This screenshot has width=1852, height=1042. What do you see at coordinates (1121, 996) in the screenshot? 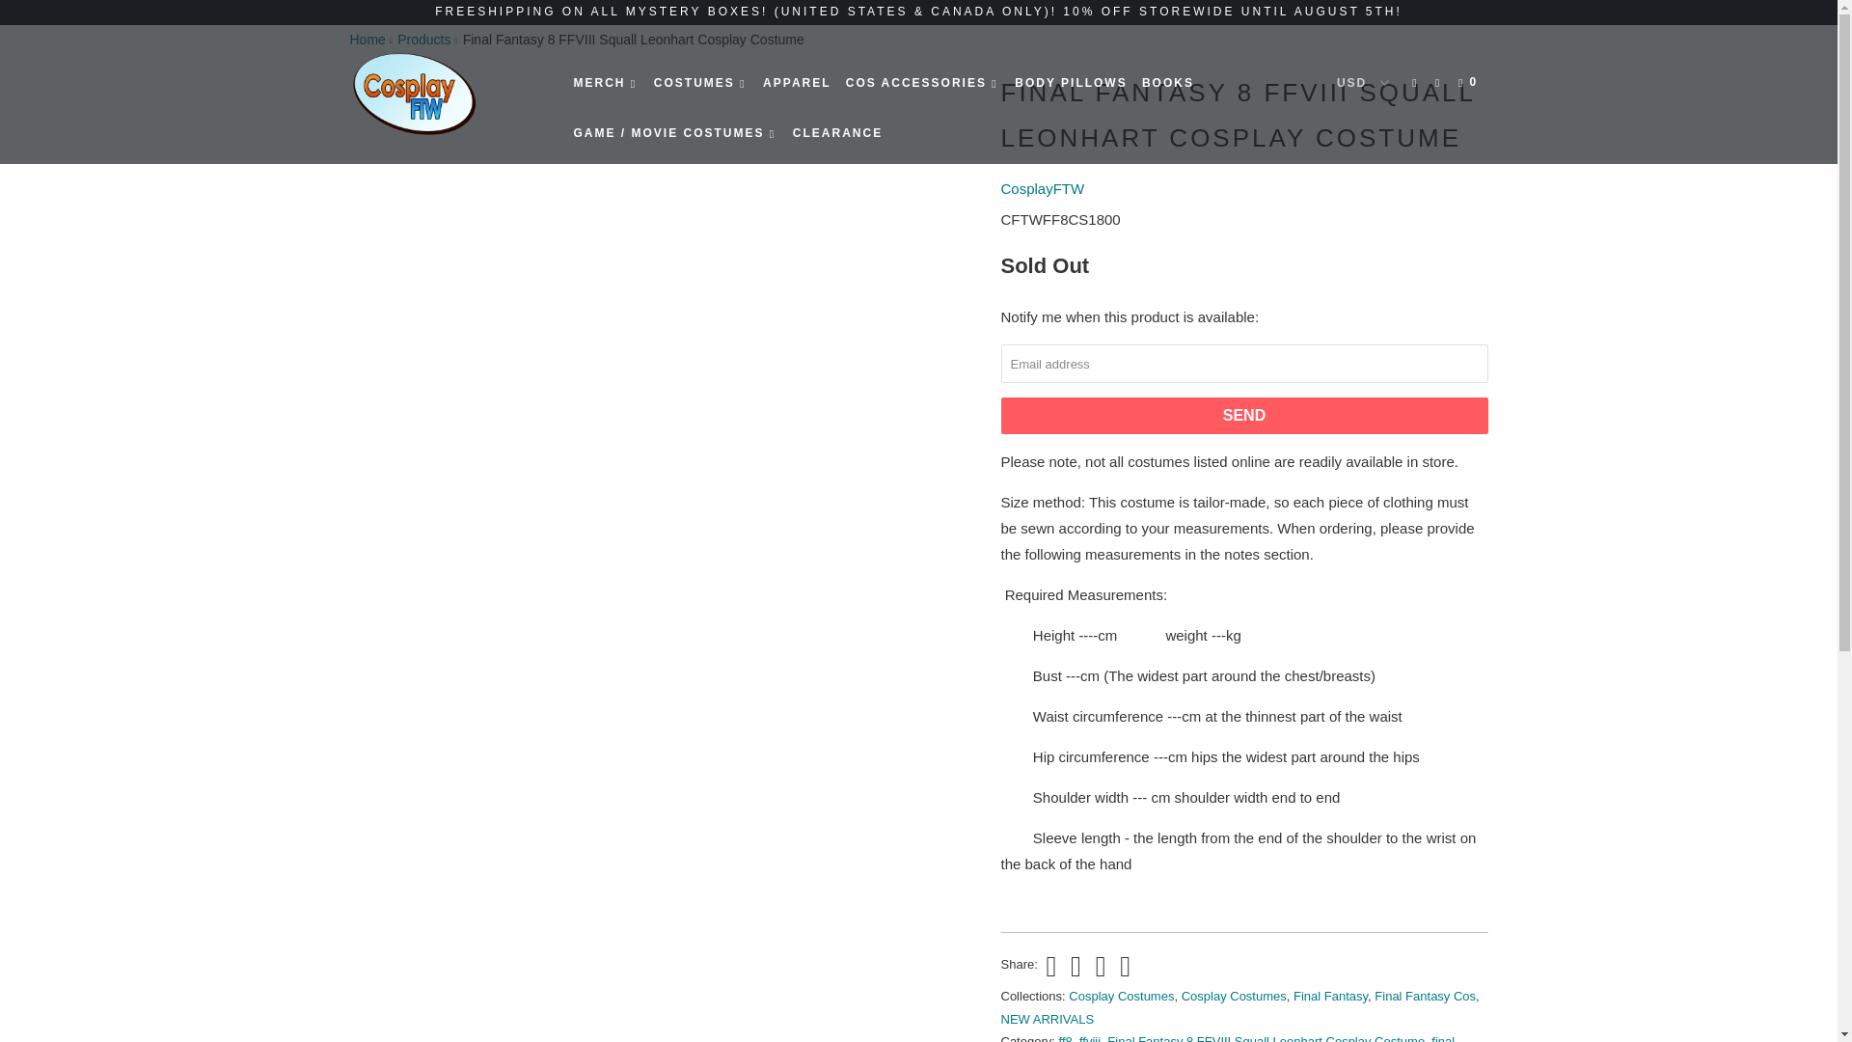
I see `Cosplay Costumes` at bounding box center [1121, 996].